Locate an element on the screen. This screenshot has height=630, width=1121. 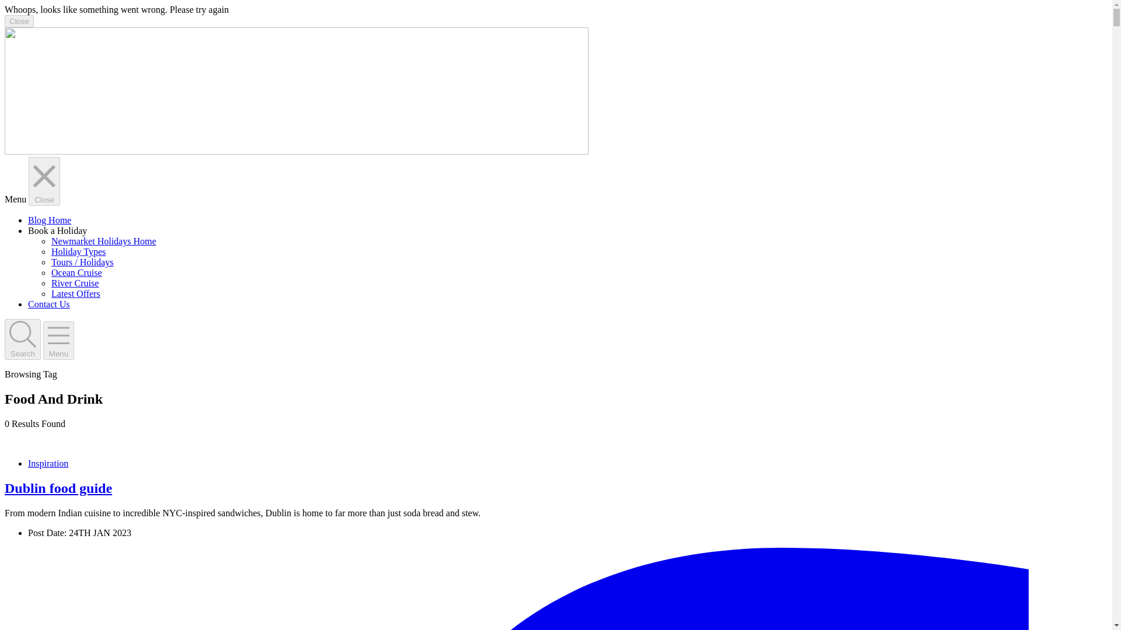
Newmarket Holidays Home is located at coordinates (104, 242).